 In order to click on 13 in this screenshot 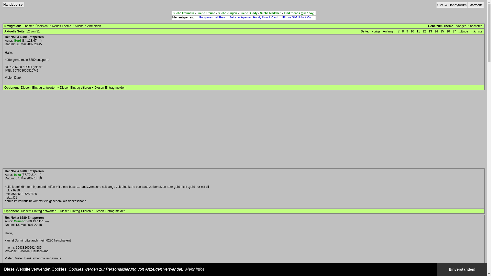, I will do `click(430, 31)`.